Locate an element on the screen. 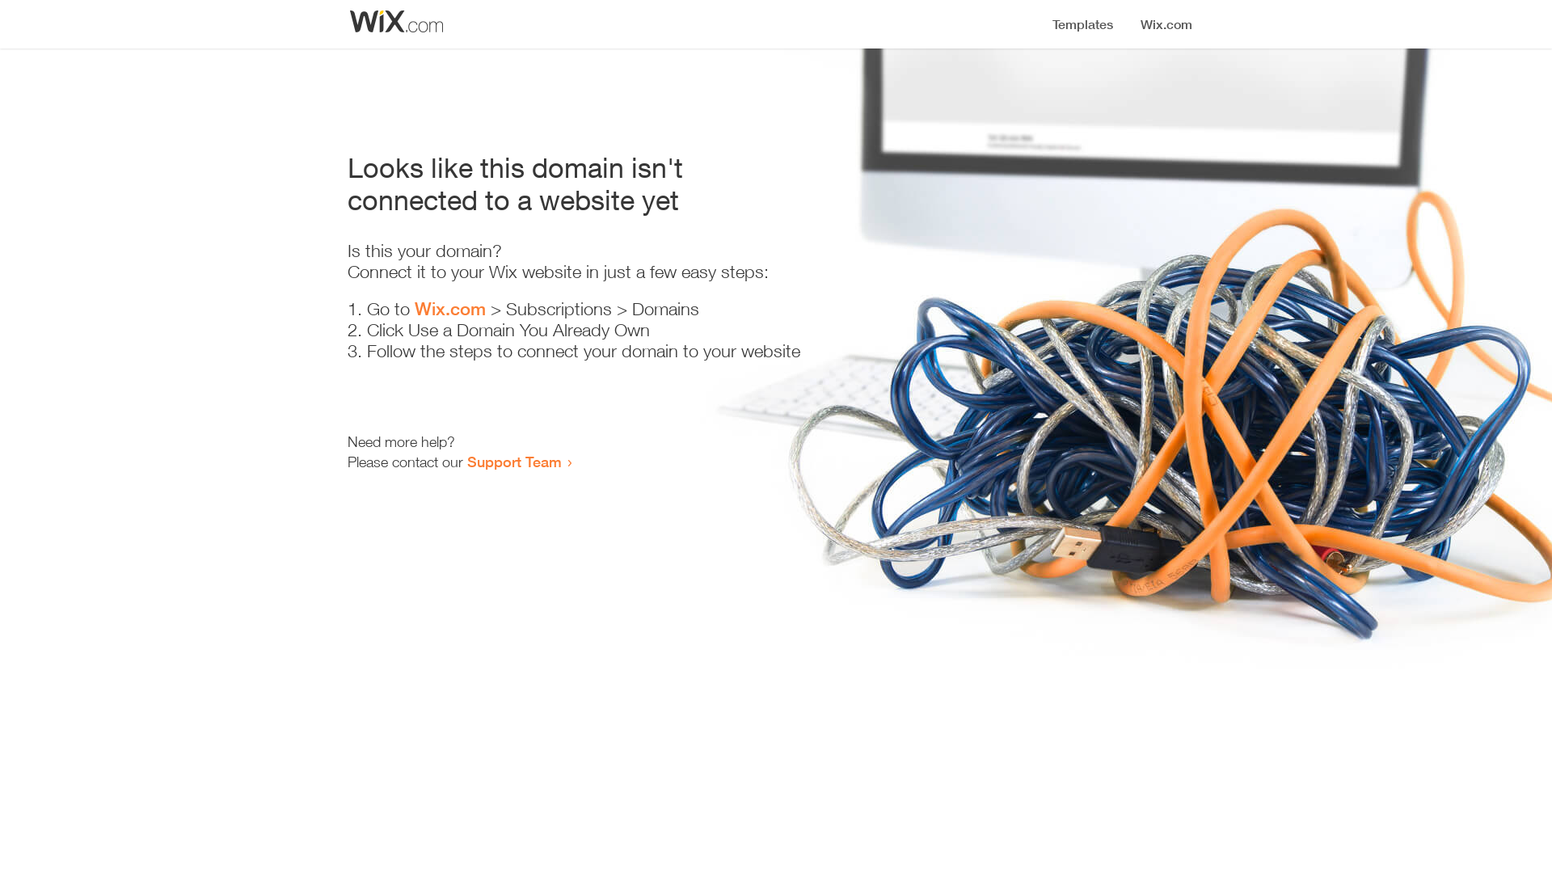 This screenshot has height=873, width=1552. Wix.com is located at coordinates (450, 309).